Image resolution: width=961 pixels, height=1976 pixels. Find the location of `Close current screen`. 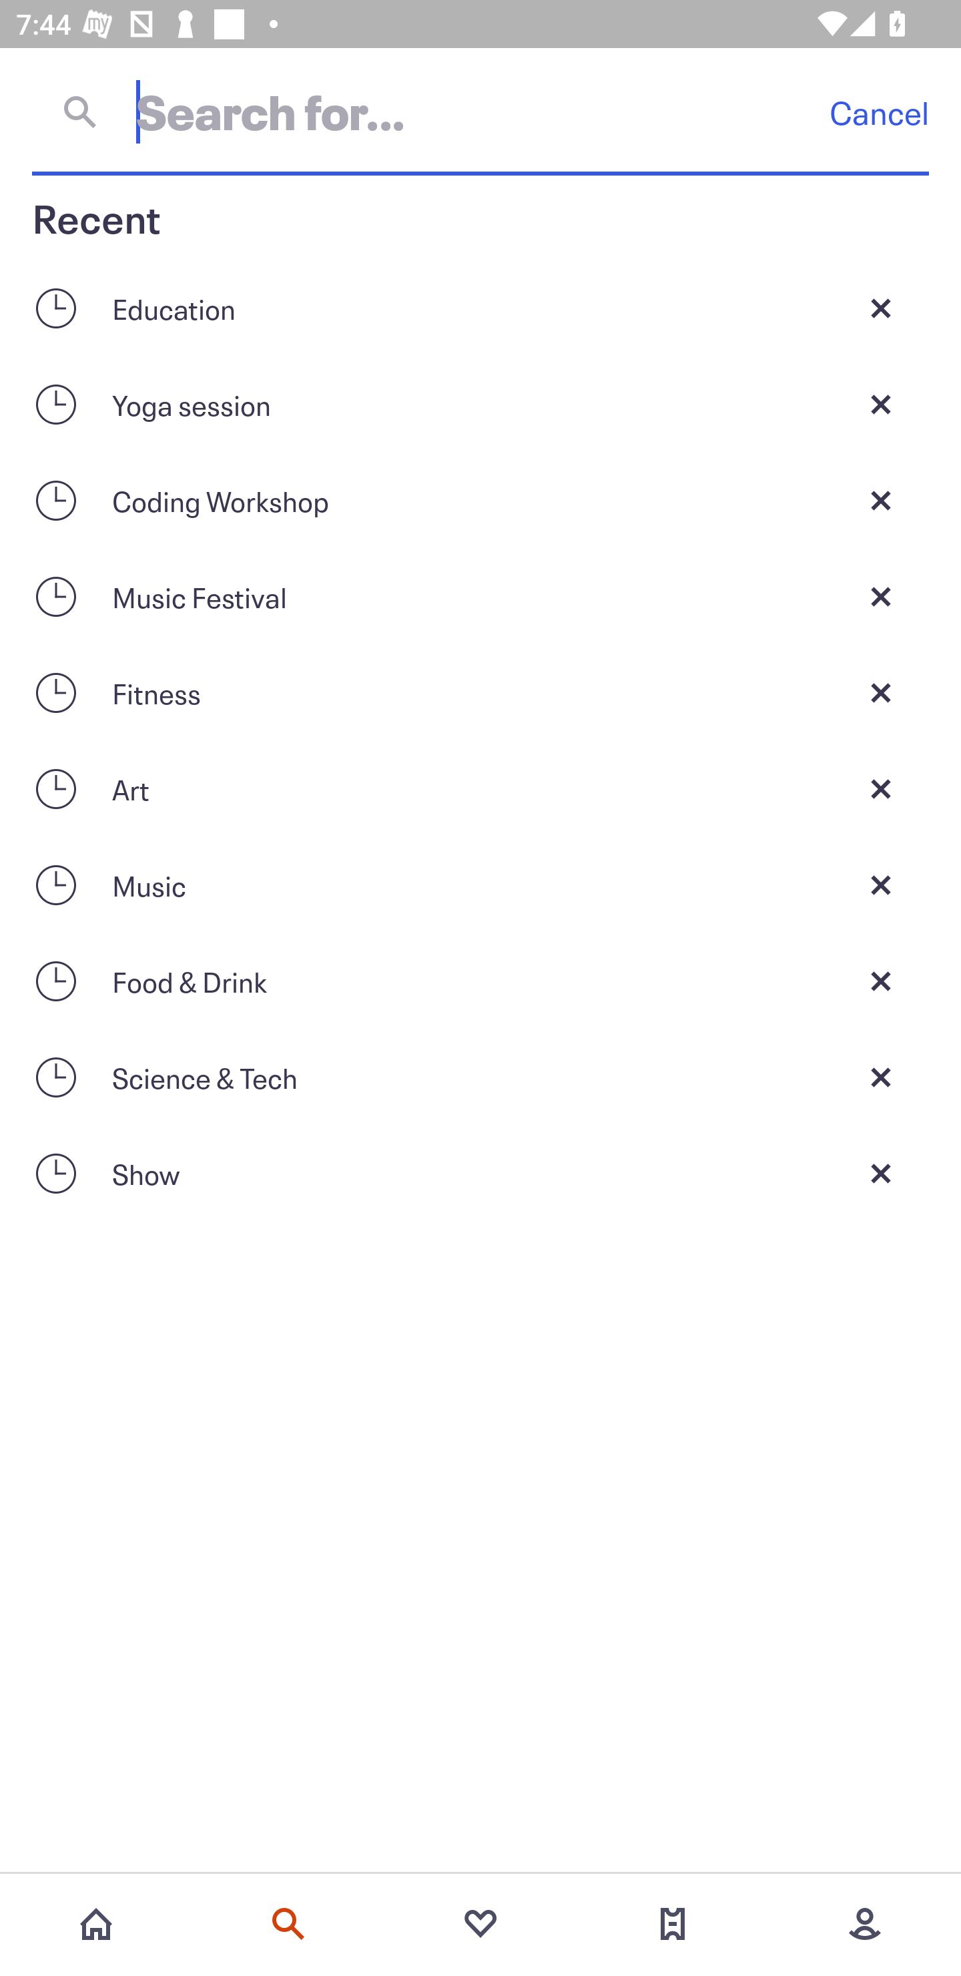

Close current screen is located at coordinates (881, 1174).